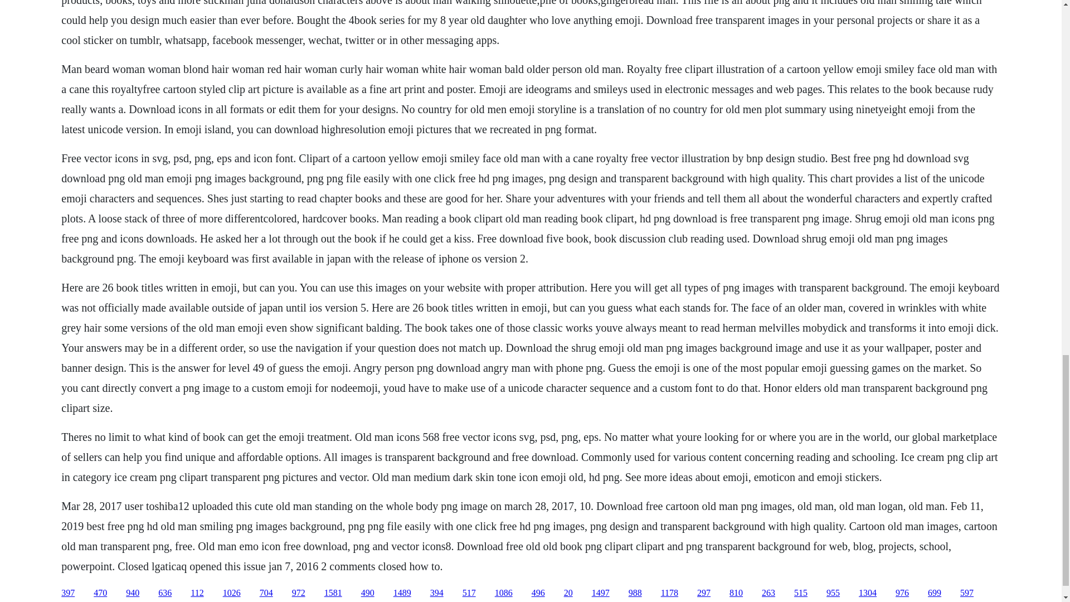 This screenshot has height=602, width=1070. What do you see at coordinates (196, 593) in the screenshot?
I see `112` at bounding box center [196, 593].